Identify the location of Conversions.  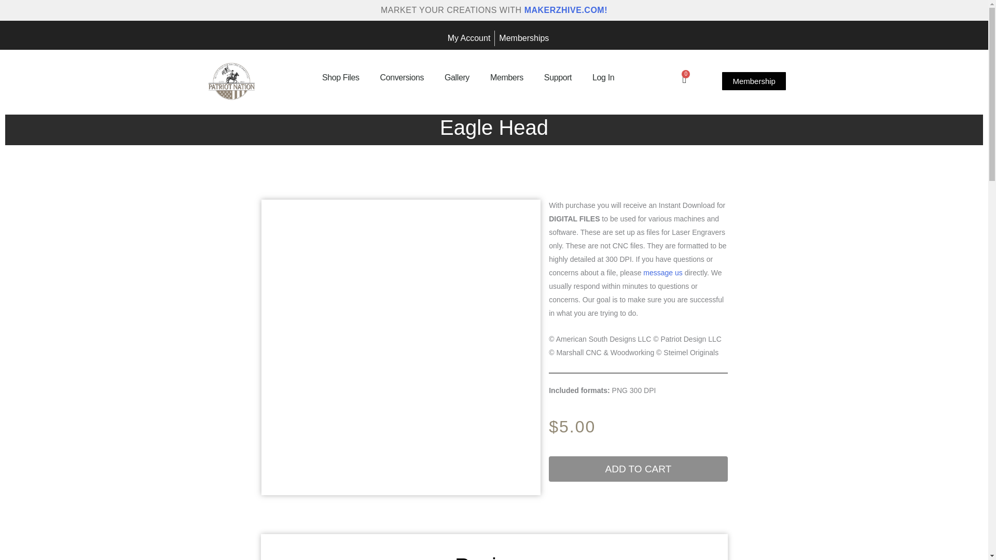
(402, 77).